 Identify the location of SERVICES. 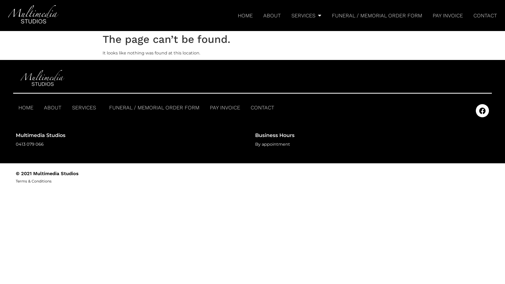
(85, 108).